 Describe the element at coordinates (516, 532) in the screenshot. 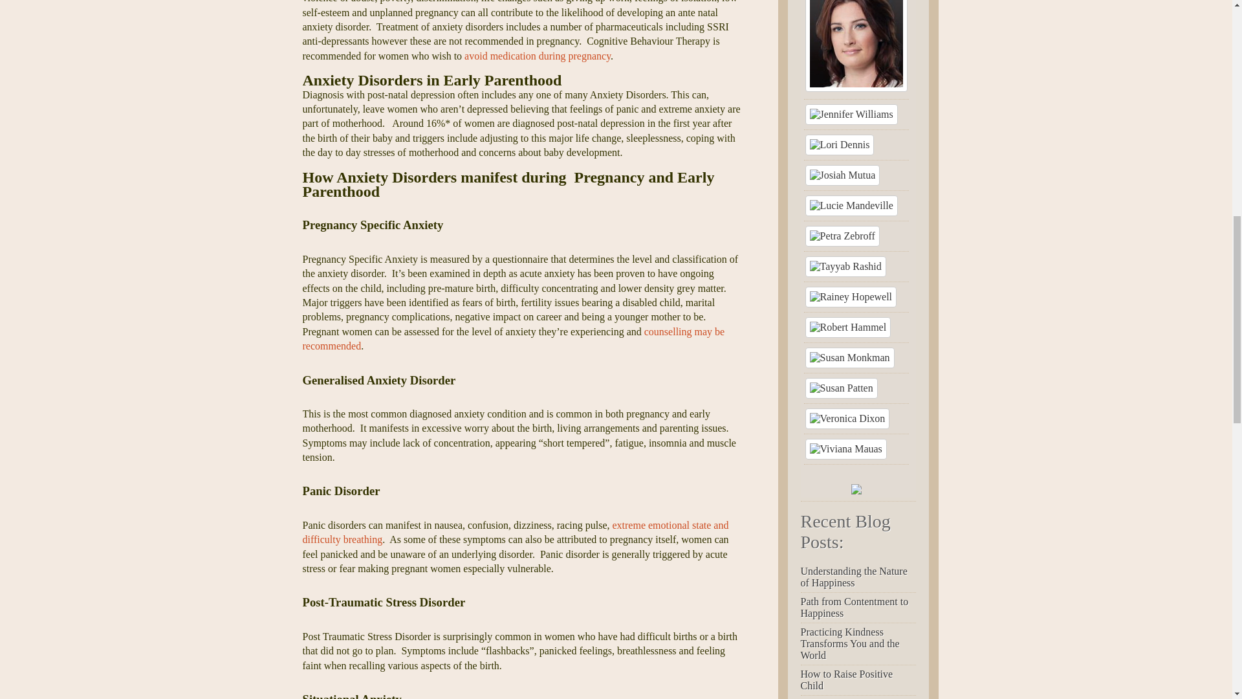

I see `extreme emotional state and difficulty breathing` at that location.